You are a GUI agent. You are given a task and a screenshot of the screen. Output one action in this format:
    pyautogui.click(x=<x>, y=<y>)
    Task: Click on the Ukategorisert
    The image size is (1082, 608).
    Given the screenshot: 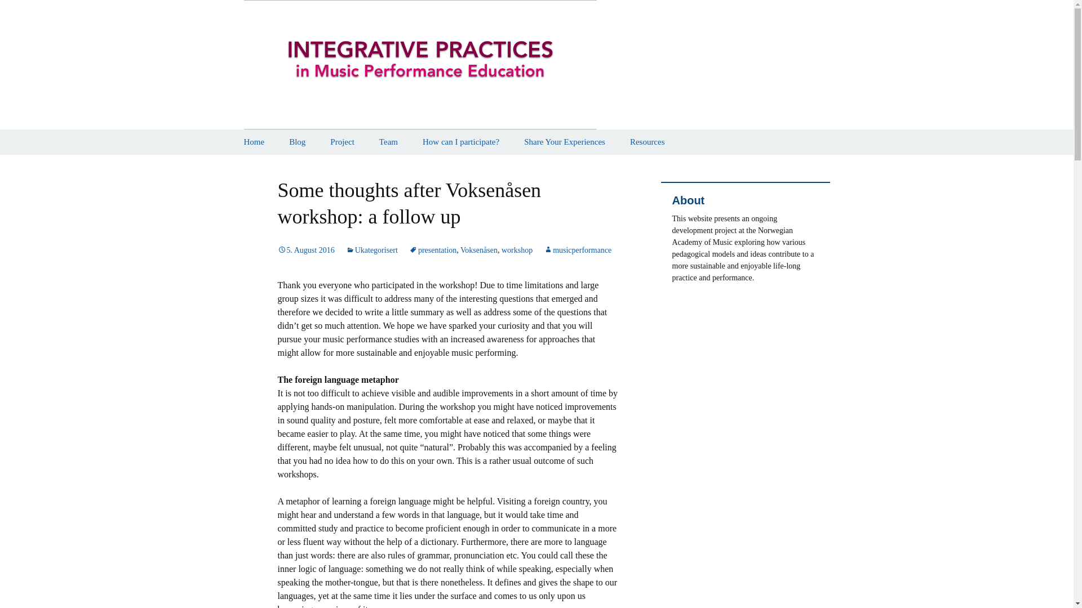 What is the action you would take?
    pyautogui.click(x=372, y=250)
    